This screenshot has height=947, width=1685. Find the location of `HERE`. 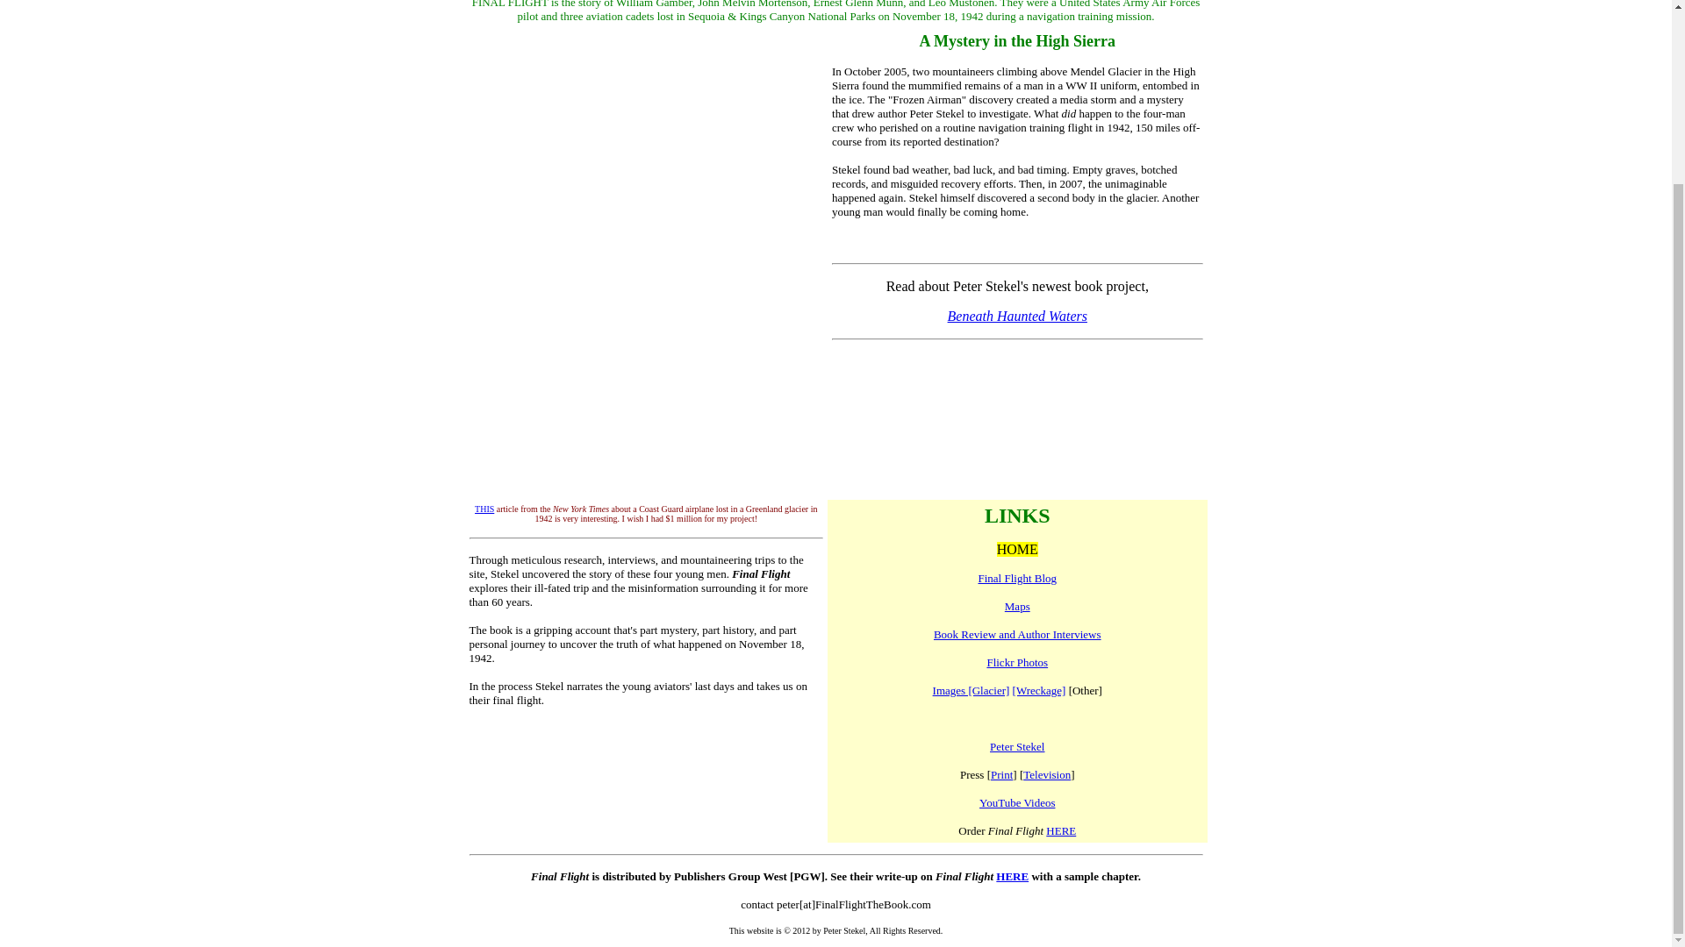

HERE is located at coordinates (1011, 876).